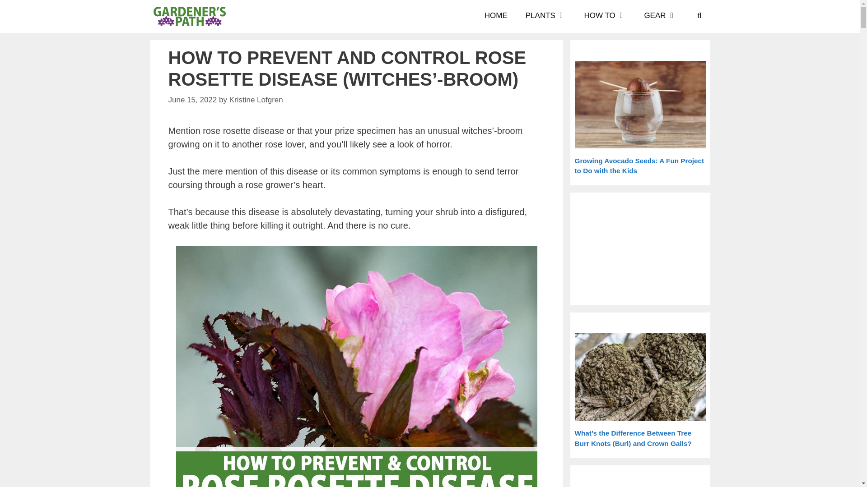 The width and height of the screenshot is (867, 487). Describe the element at coordinates (256, 100) in the screenshot. I see `View all posts by Kristine Lofgren` at that location.